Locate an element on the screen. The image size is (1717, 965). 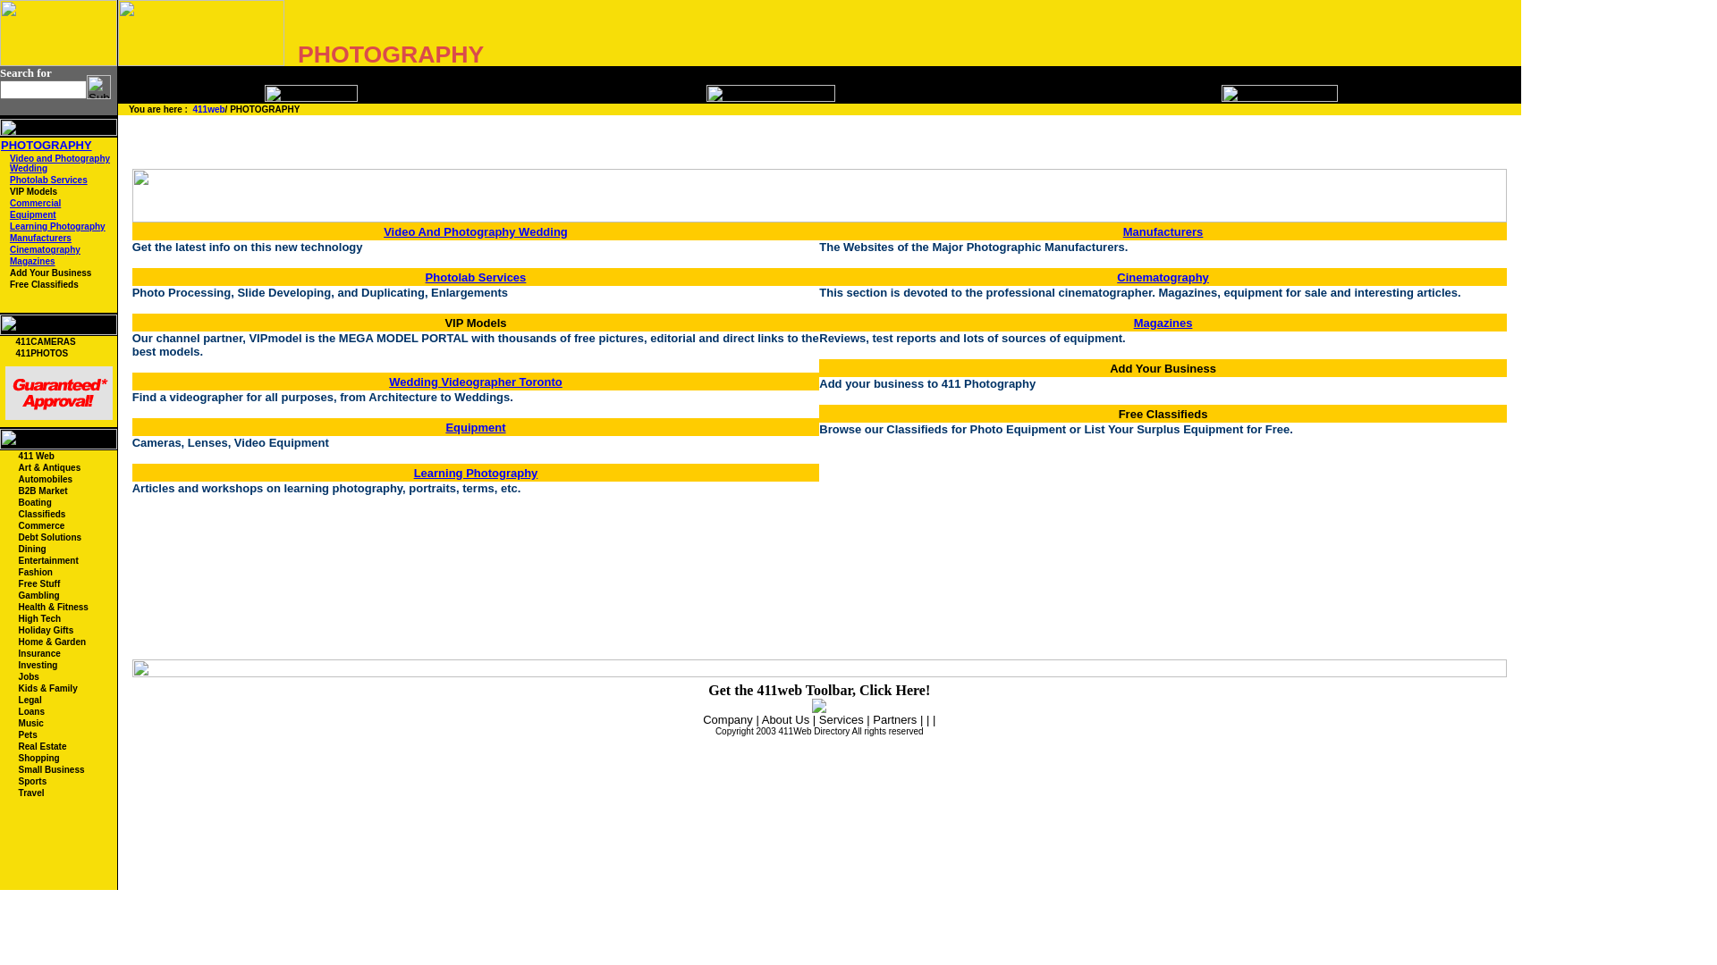
Learning Photography is located at coordinates (57, 227).